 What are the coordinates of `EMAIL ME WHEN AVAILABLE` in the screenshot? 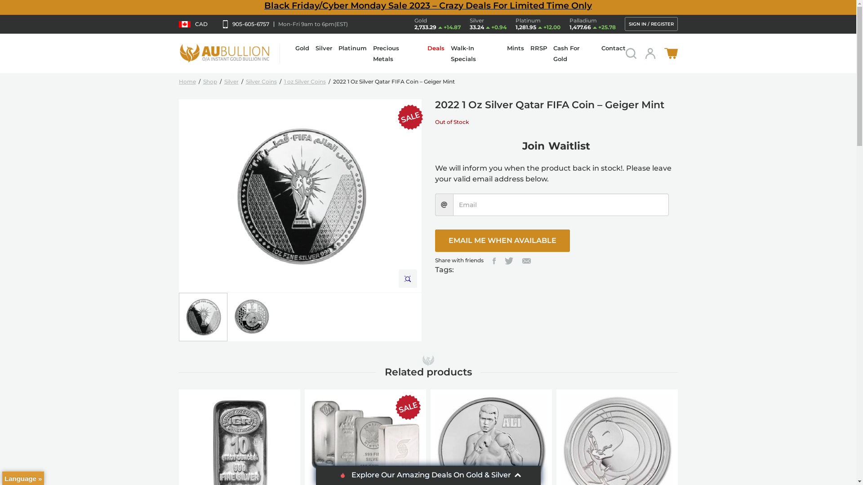 It's located at (503, 241).